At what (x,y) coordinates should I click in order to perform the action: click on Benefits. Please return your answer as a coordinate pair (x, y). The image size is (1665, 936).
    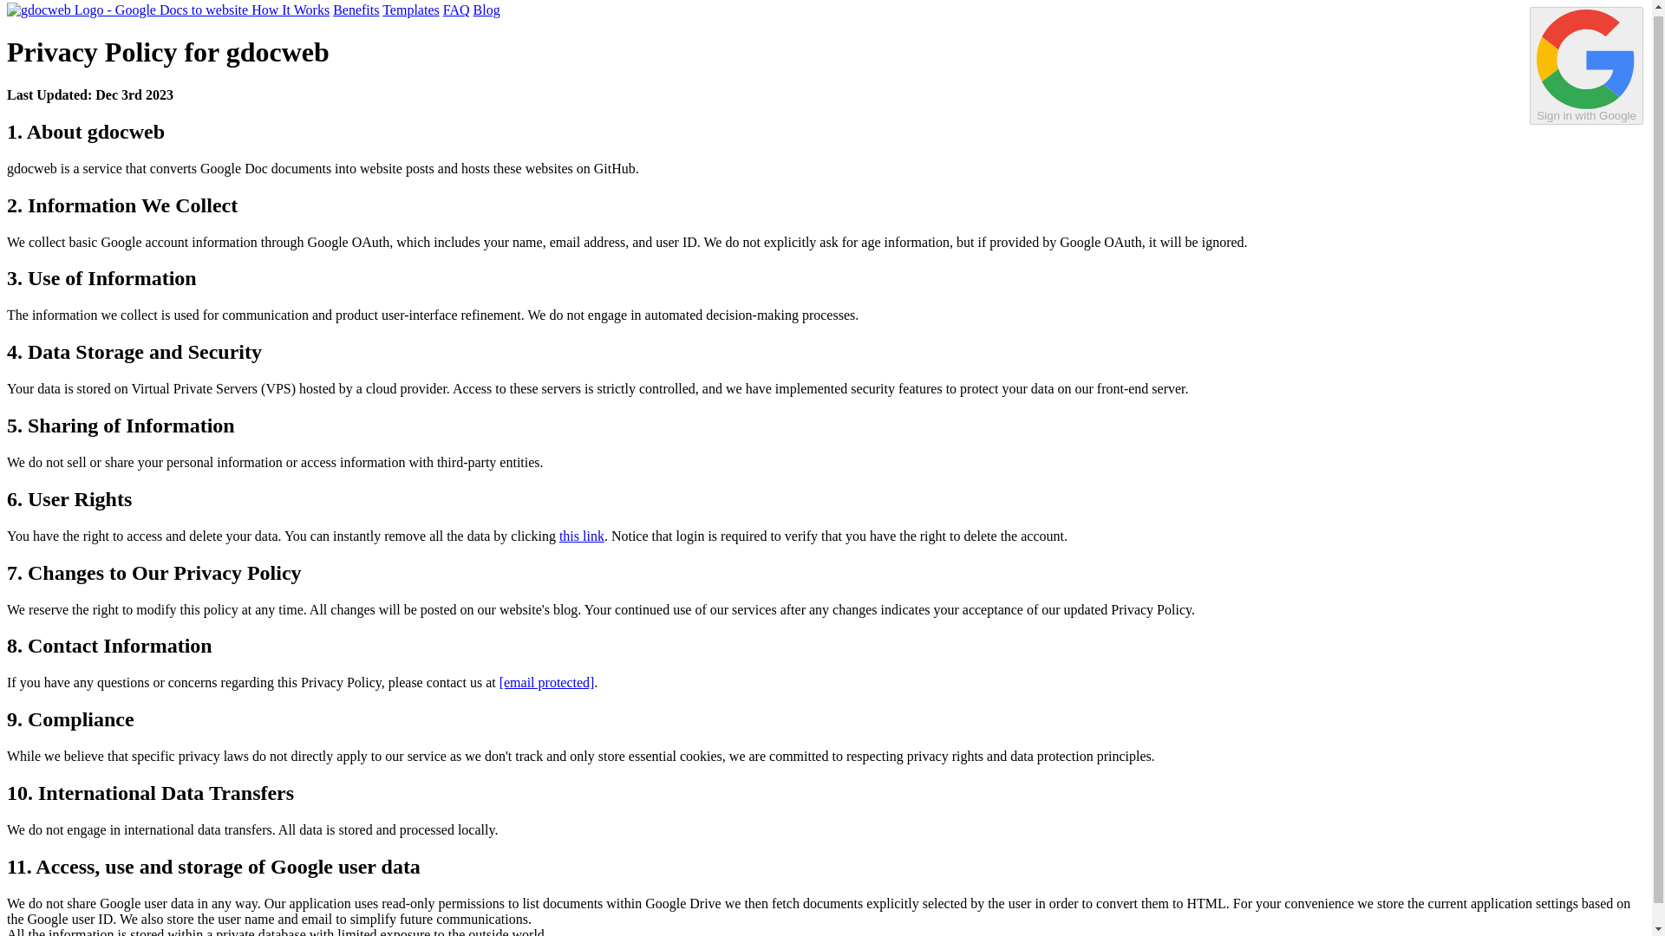
    Looking at the image, I should click on (356, 10).